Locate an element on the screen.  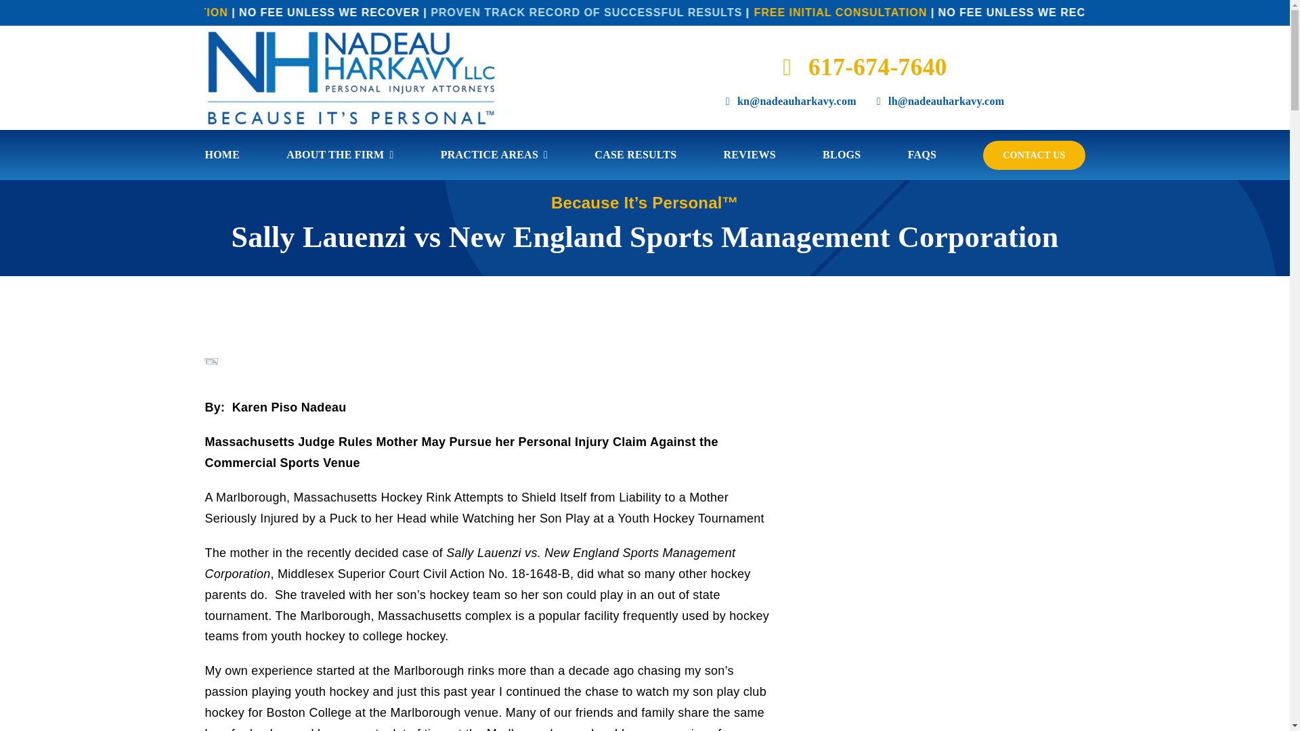
ABOUT THE FIRM is located at coordinates (340, 154).